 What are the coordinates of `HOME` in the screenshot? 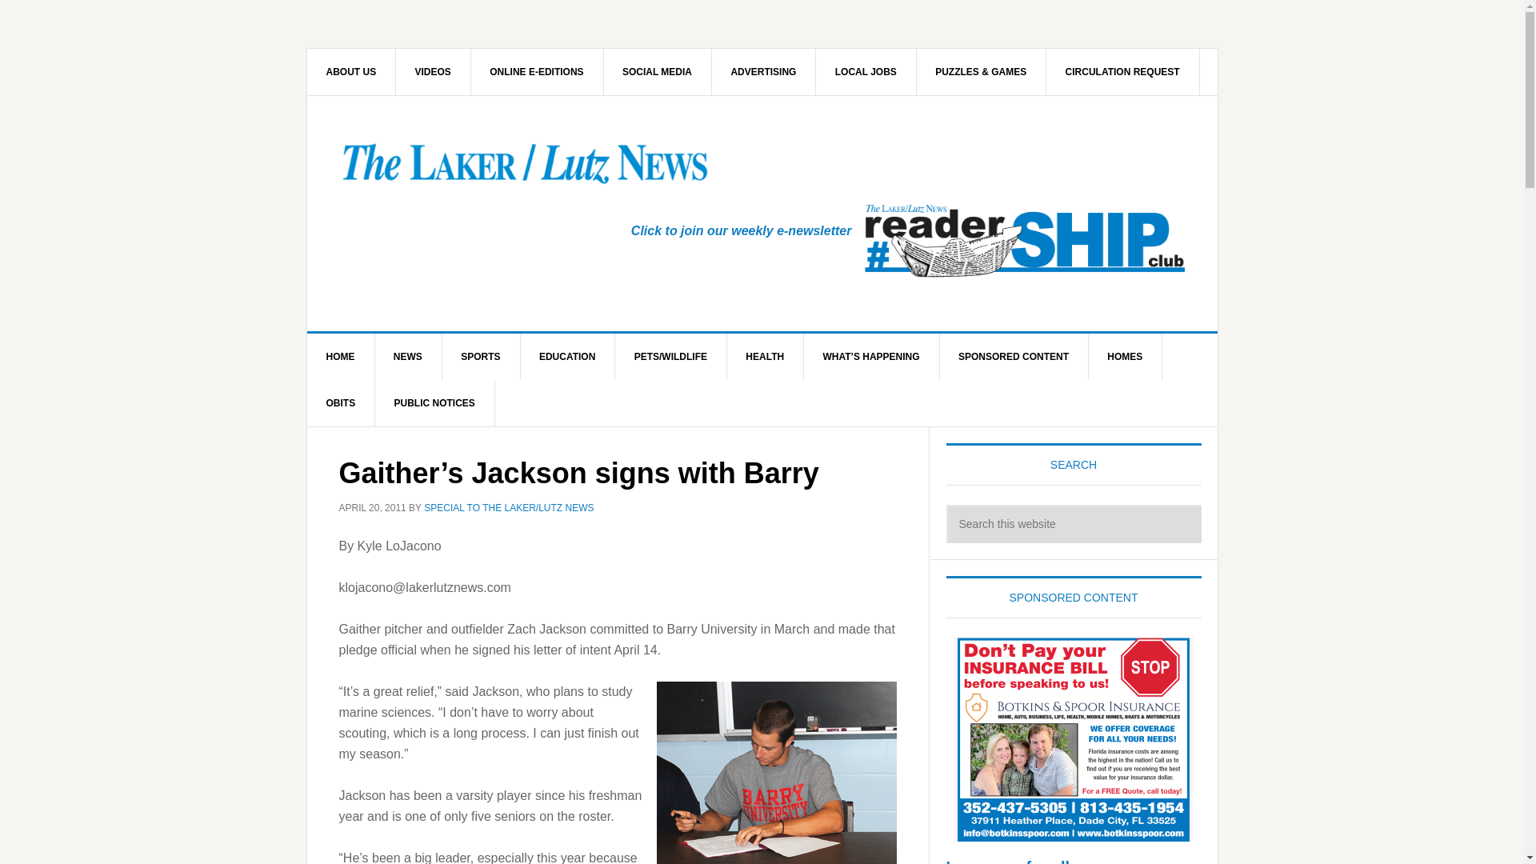 It's located at (341, 357).